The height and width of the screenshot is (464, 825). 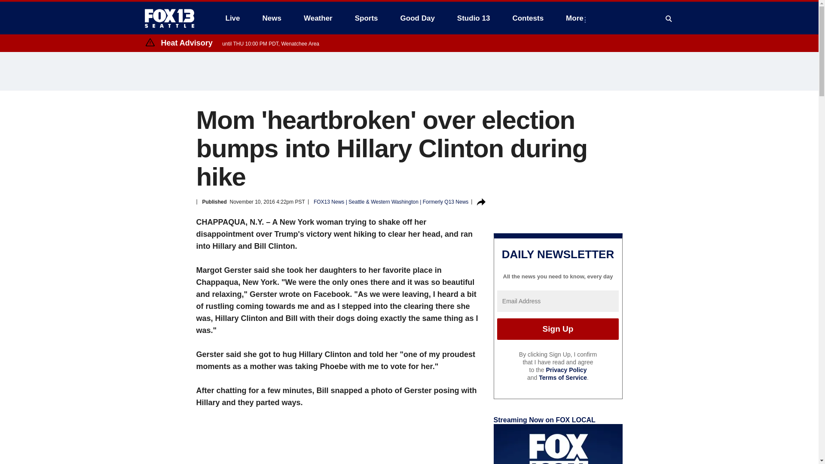 What do you see at coordinates (417, 18) in the screenshot?
I see `Good Day` at bounding box center [417, 18].